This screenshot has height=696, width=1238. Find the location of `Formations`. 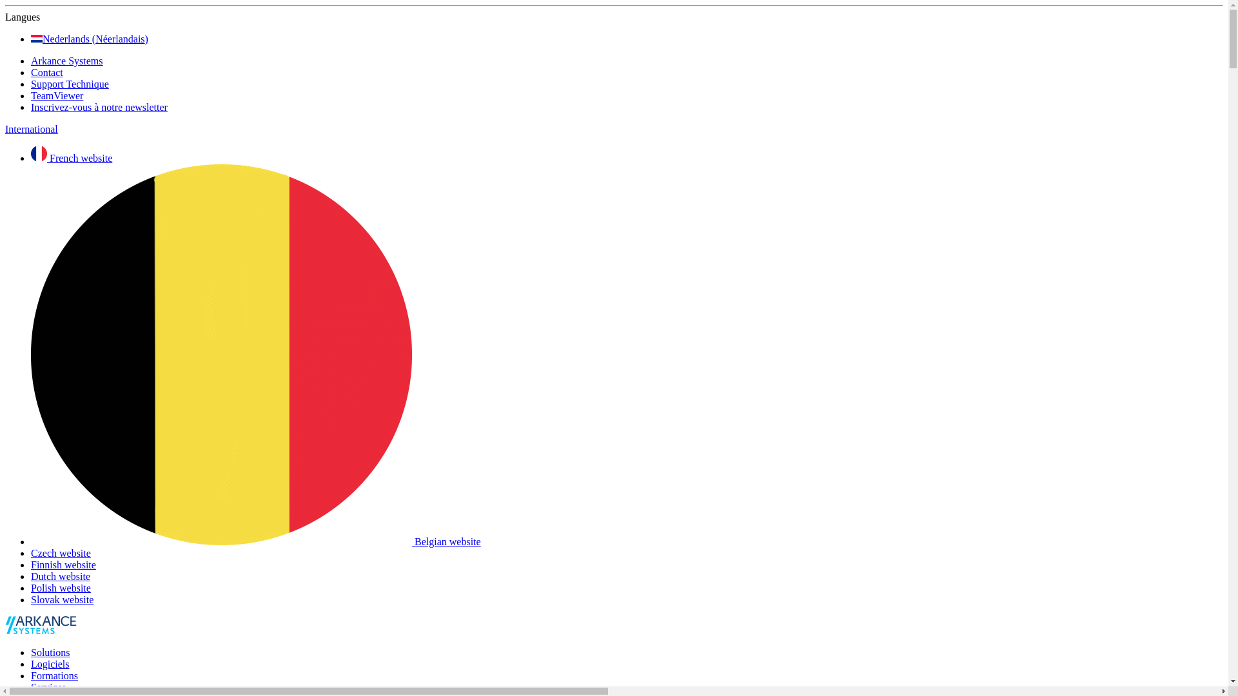

Formations is located at coordinates (54, 675).